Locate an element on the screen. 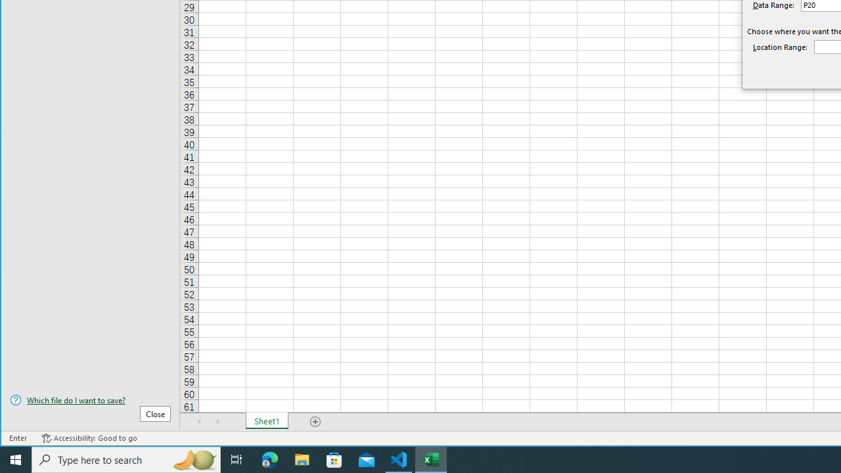  Which file do I want to save? is located at coordinates (90, 400).